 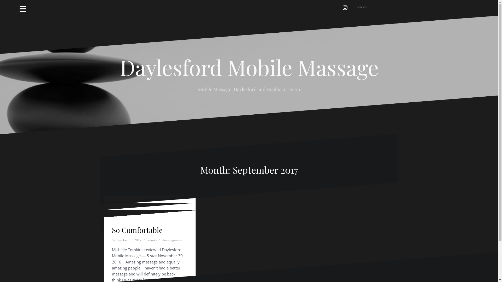 What do you see at coordinates (140, 234) in the screenshot?
I see `Tracy is an Earth Angel!` at bounding box center [140, 234].